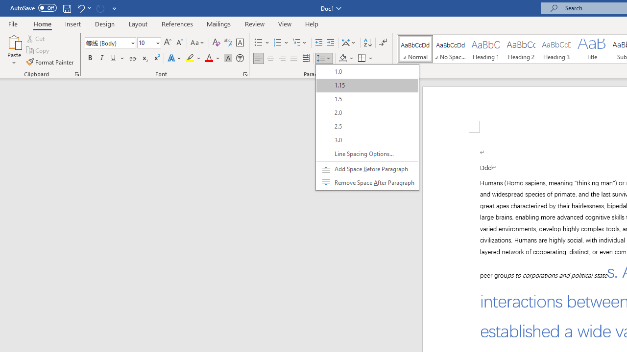  What do you see at coordinates (346, 59) in the screenshot?
I see `Shading` at bounding box center [346, 59].